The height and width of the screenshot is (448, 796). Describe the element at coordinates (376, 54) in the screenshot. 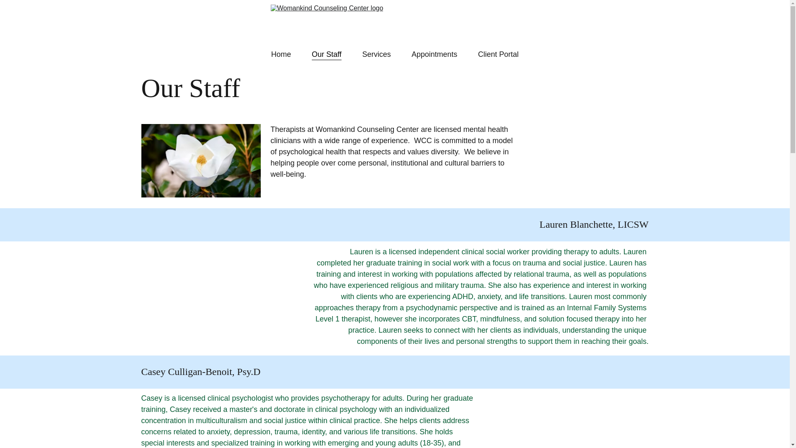

I see `Services` at that location.